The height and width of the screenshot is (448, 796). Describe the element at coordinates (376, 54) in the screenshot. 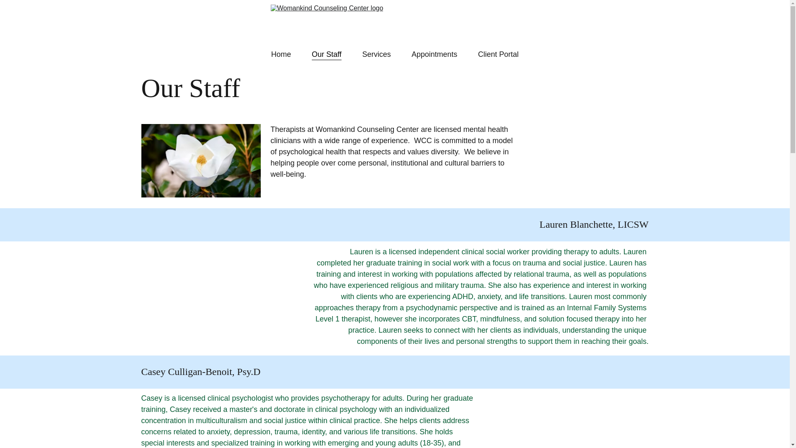

I see `Services` at that location.